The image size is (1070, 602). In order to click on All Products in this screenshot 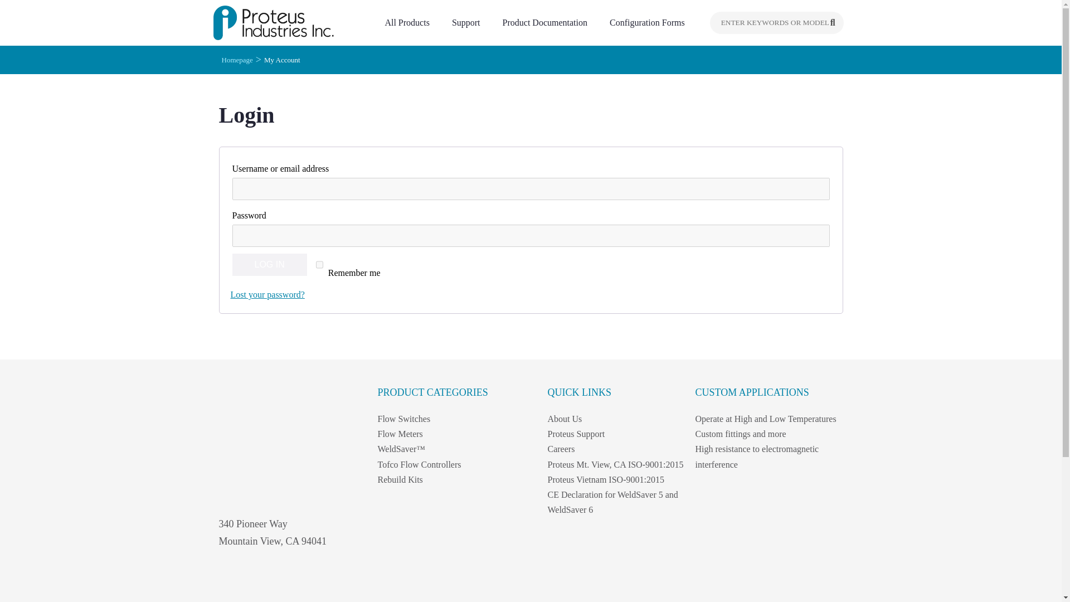, I will do `click(409, 22)`.